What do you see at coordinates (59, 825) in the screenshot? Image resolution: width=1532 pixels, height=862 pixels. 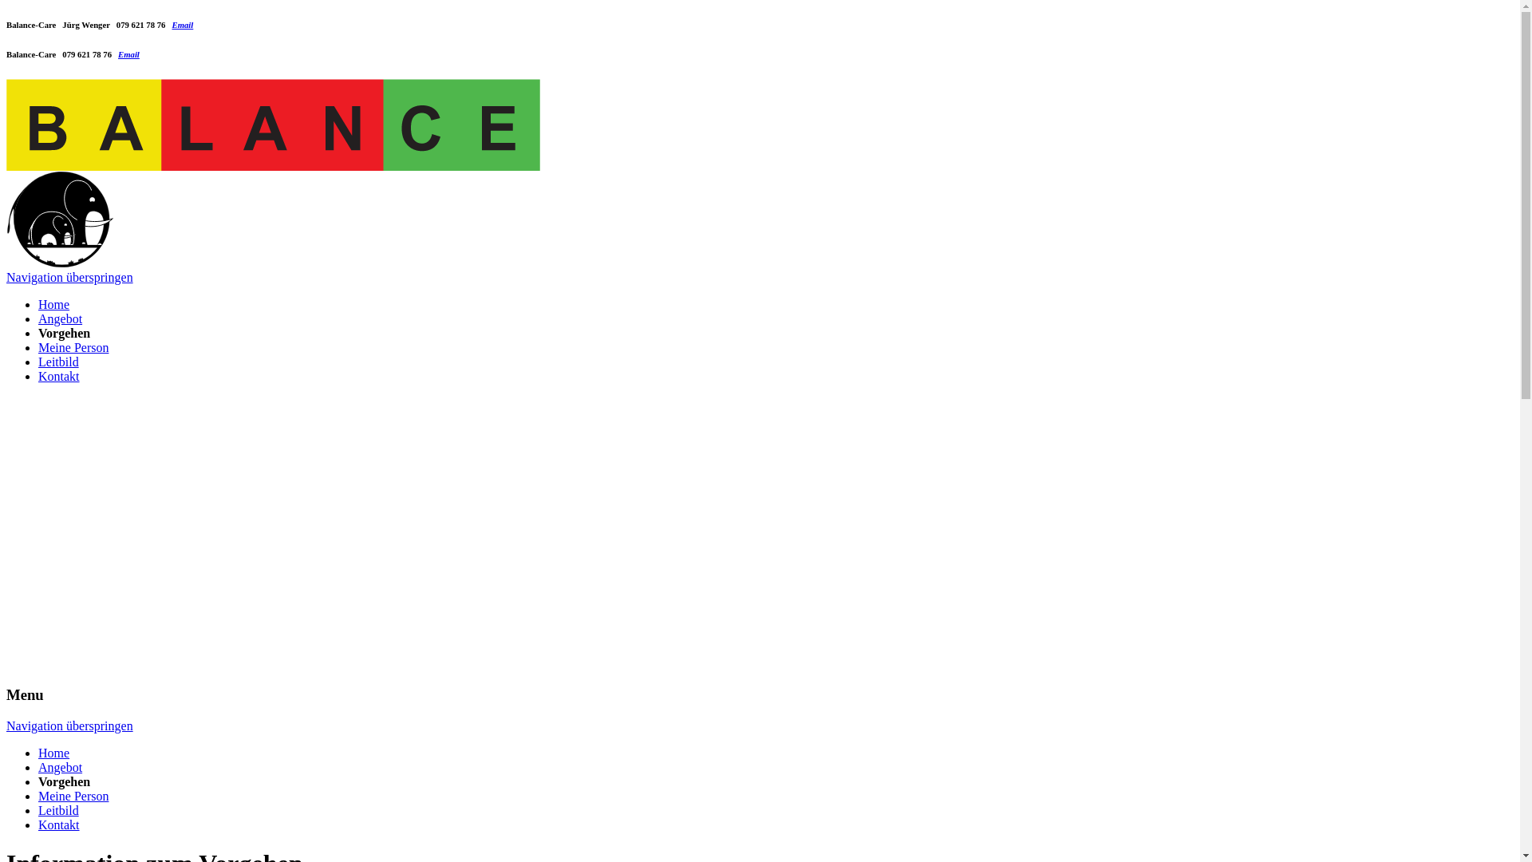 I see `Kontakt` at bounding box center [59, 825].